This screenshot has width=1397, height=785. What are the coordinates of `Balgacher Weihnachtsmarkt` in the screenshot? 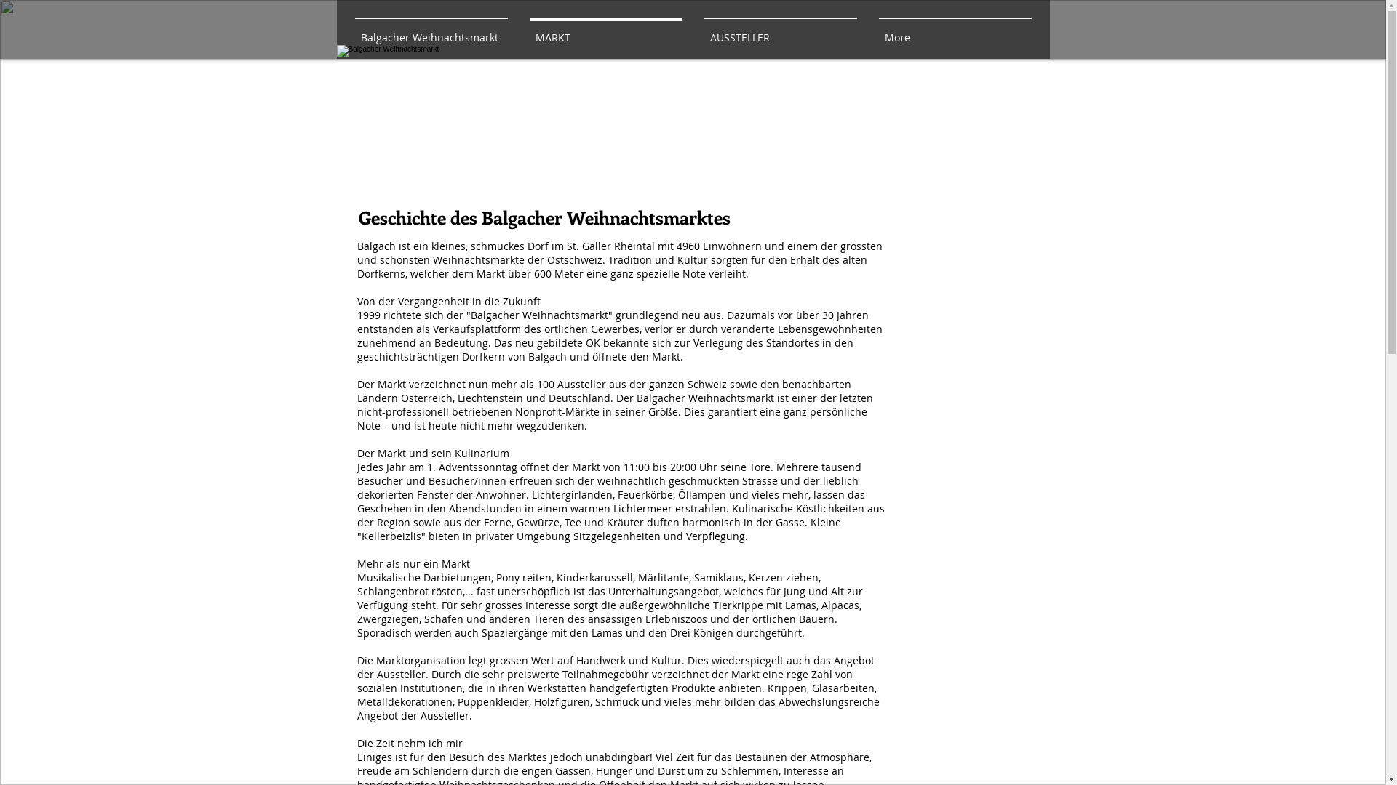 It's located at (431, 31).